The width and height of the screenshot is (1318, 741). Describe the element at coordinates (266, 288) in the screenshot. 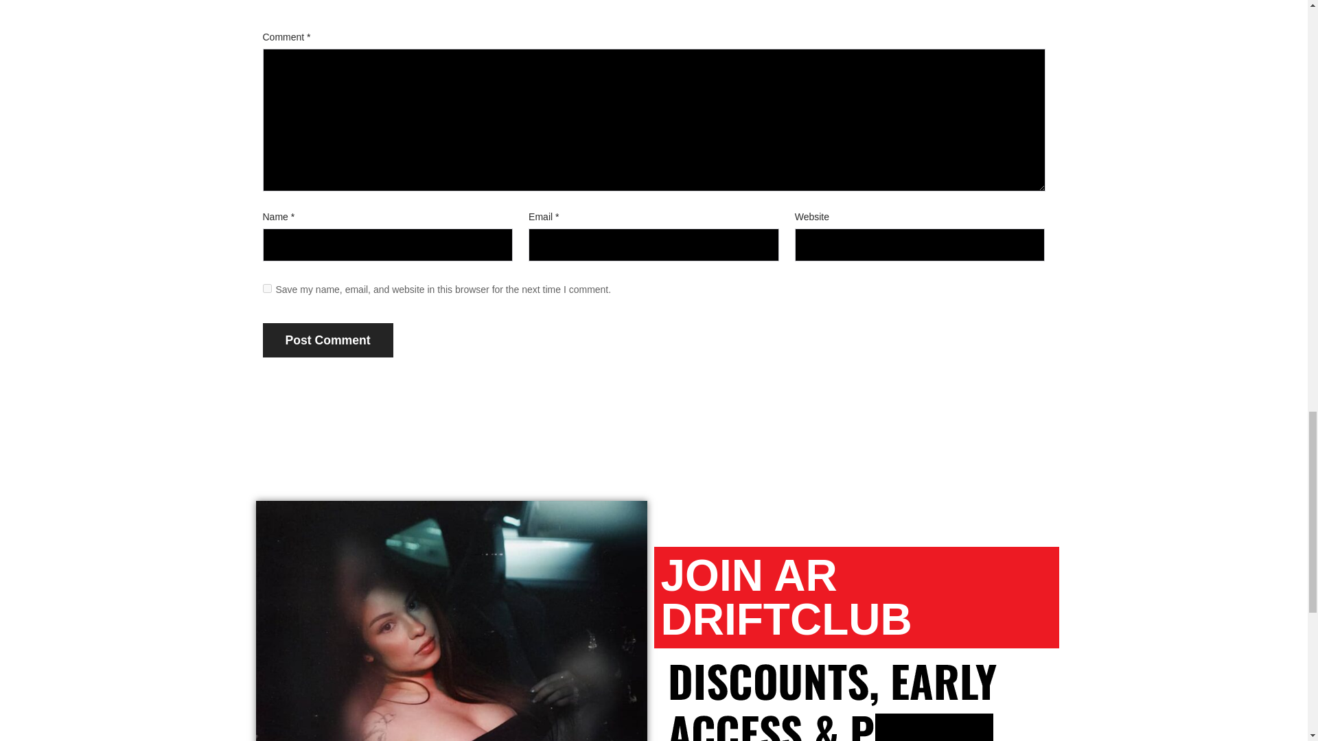

I see `yes` at that location.